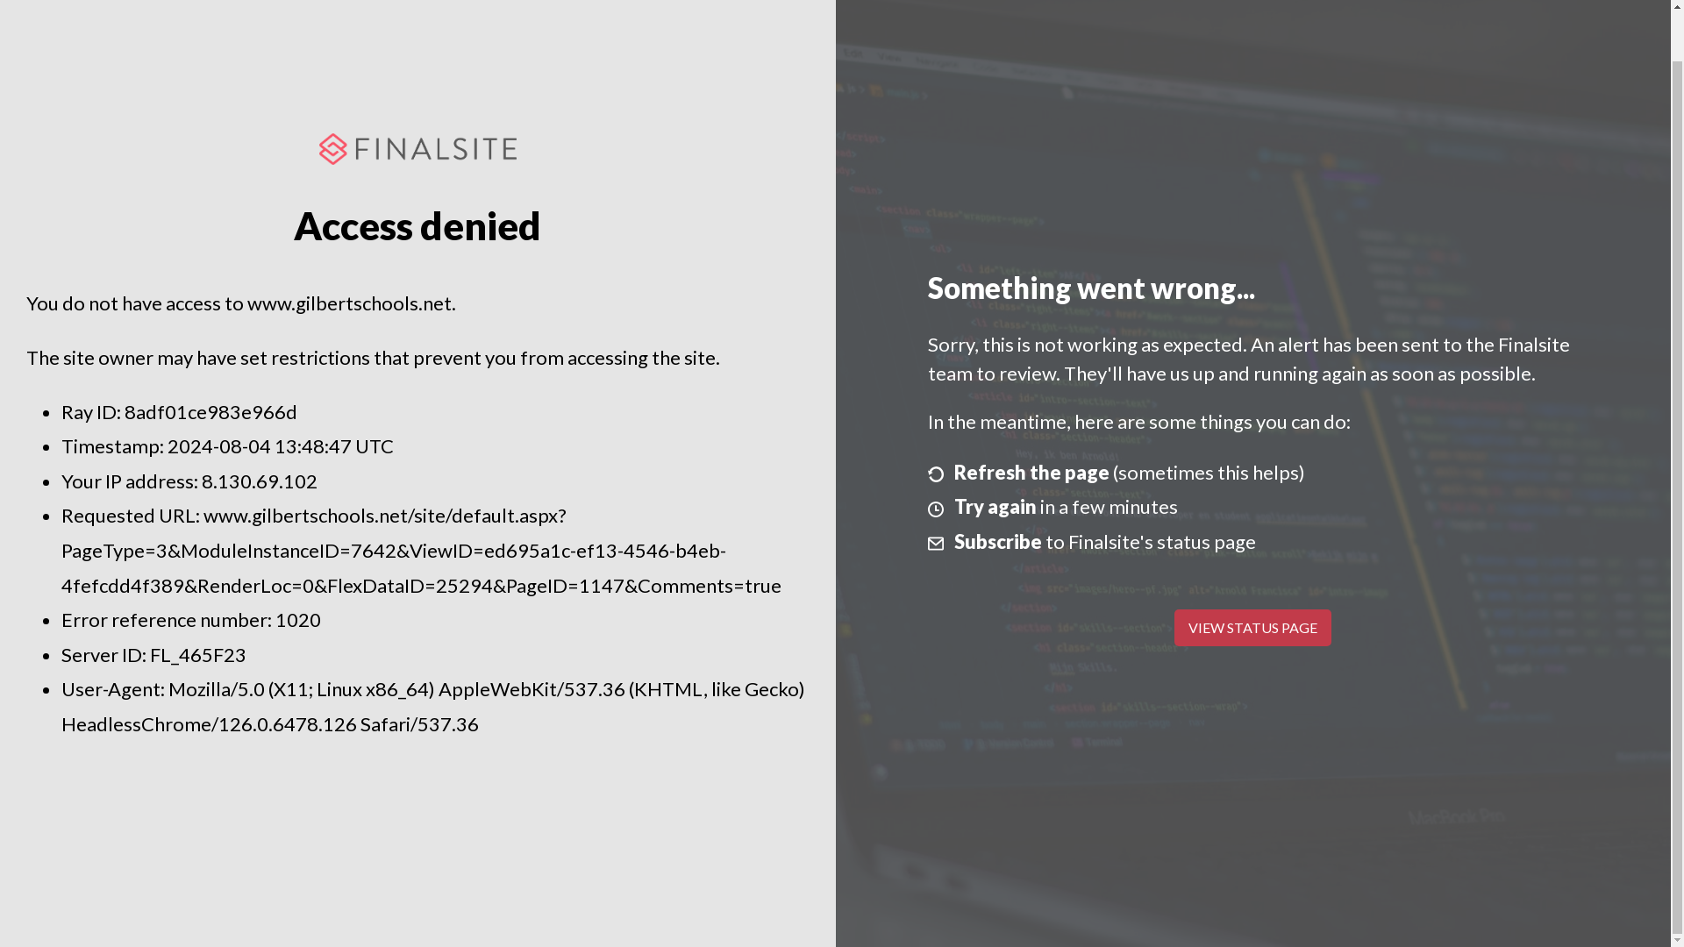 This screenshot has height=947, width=1684. I want to click on VIEW STATUS PAGE, so click(1252, 628).